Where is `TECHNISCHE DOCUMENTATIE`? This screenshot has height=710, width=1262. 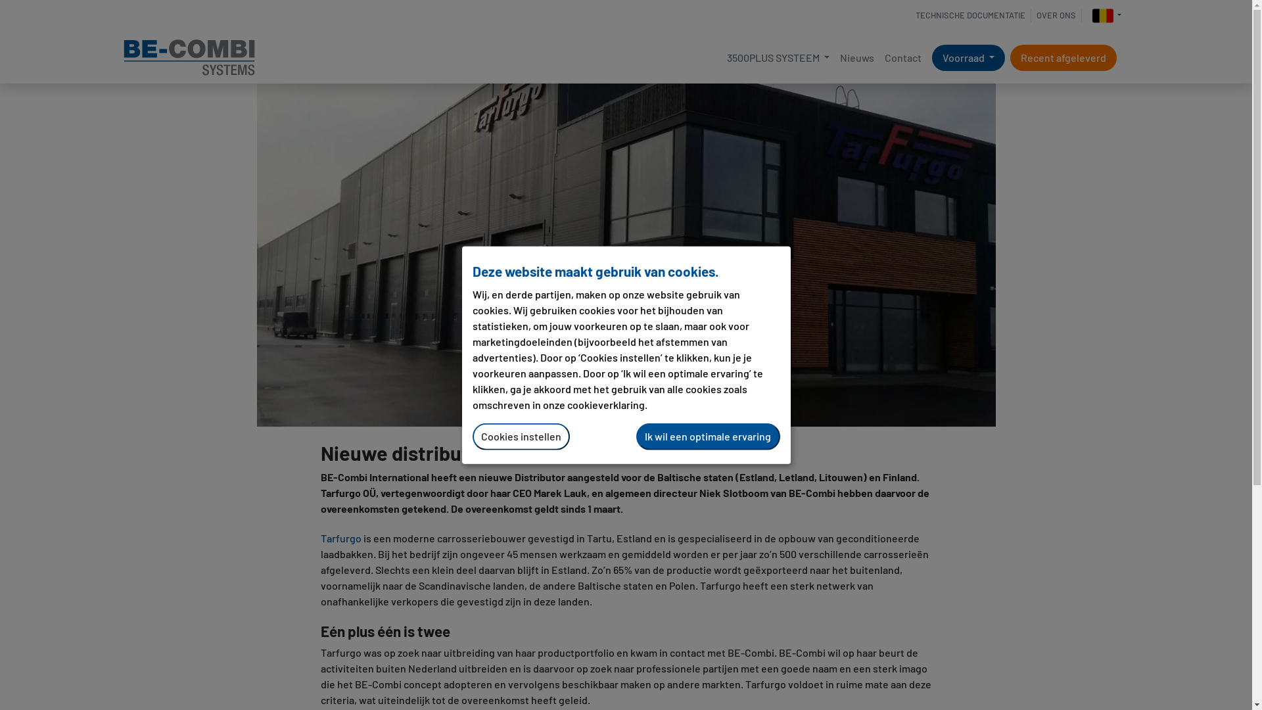 TECHNISCHE DOCUMENTATIE is located at coordinates (971, 16).